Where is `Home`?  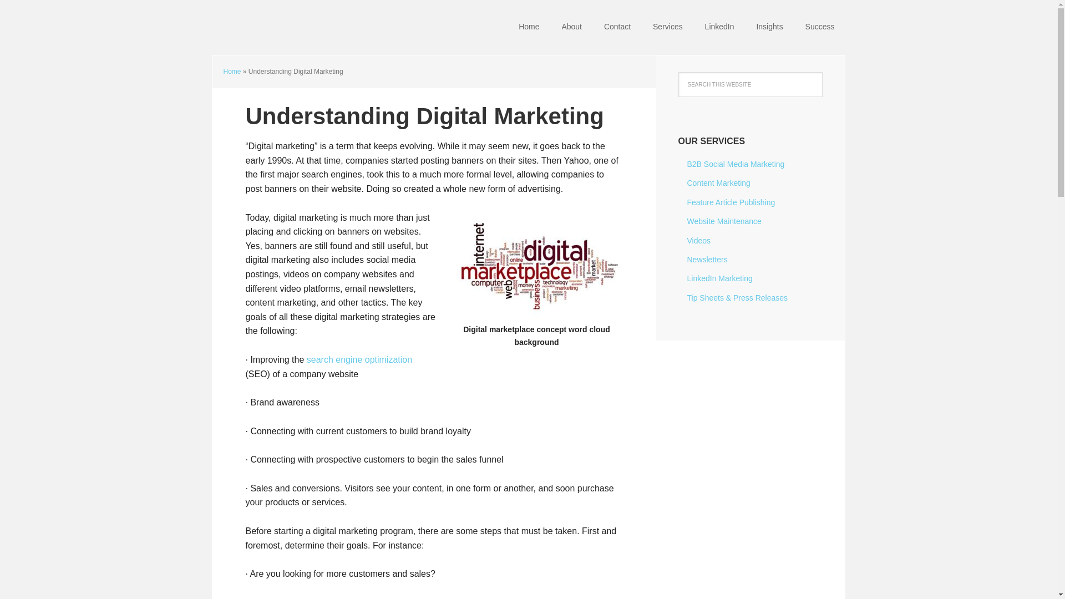 Home is located at coordinates (231, 72).